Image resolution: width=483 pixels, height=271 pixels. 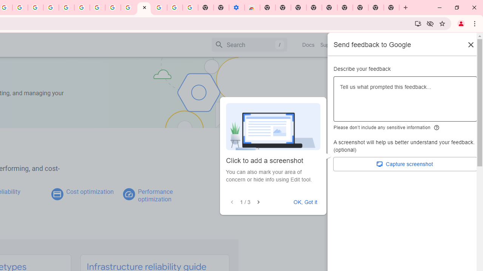 What do you see at coordinates (66, 8) in the screenshot?
I see `Sign in - Google Accounts` at bounding box center [66, 8].